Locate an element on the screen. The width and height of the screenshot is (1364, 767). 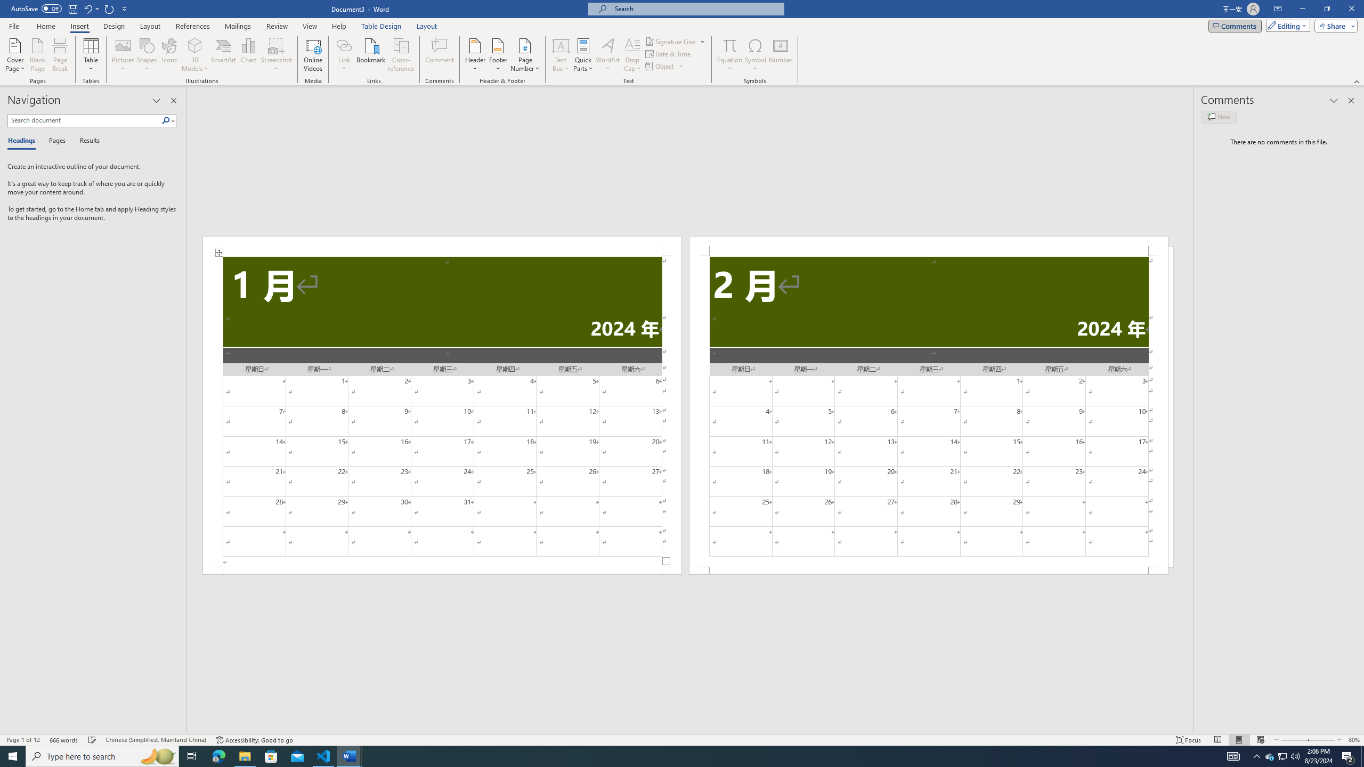
Ribbon Display Options is located at coordinates (1278, 9).